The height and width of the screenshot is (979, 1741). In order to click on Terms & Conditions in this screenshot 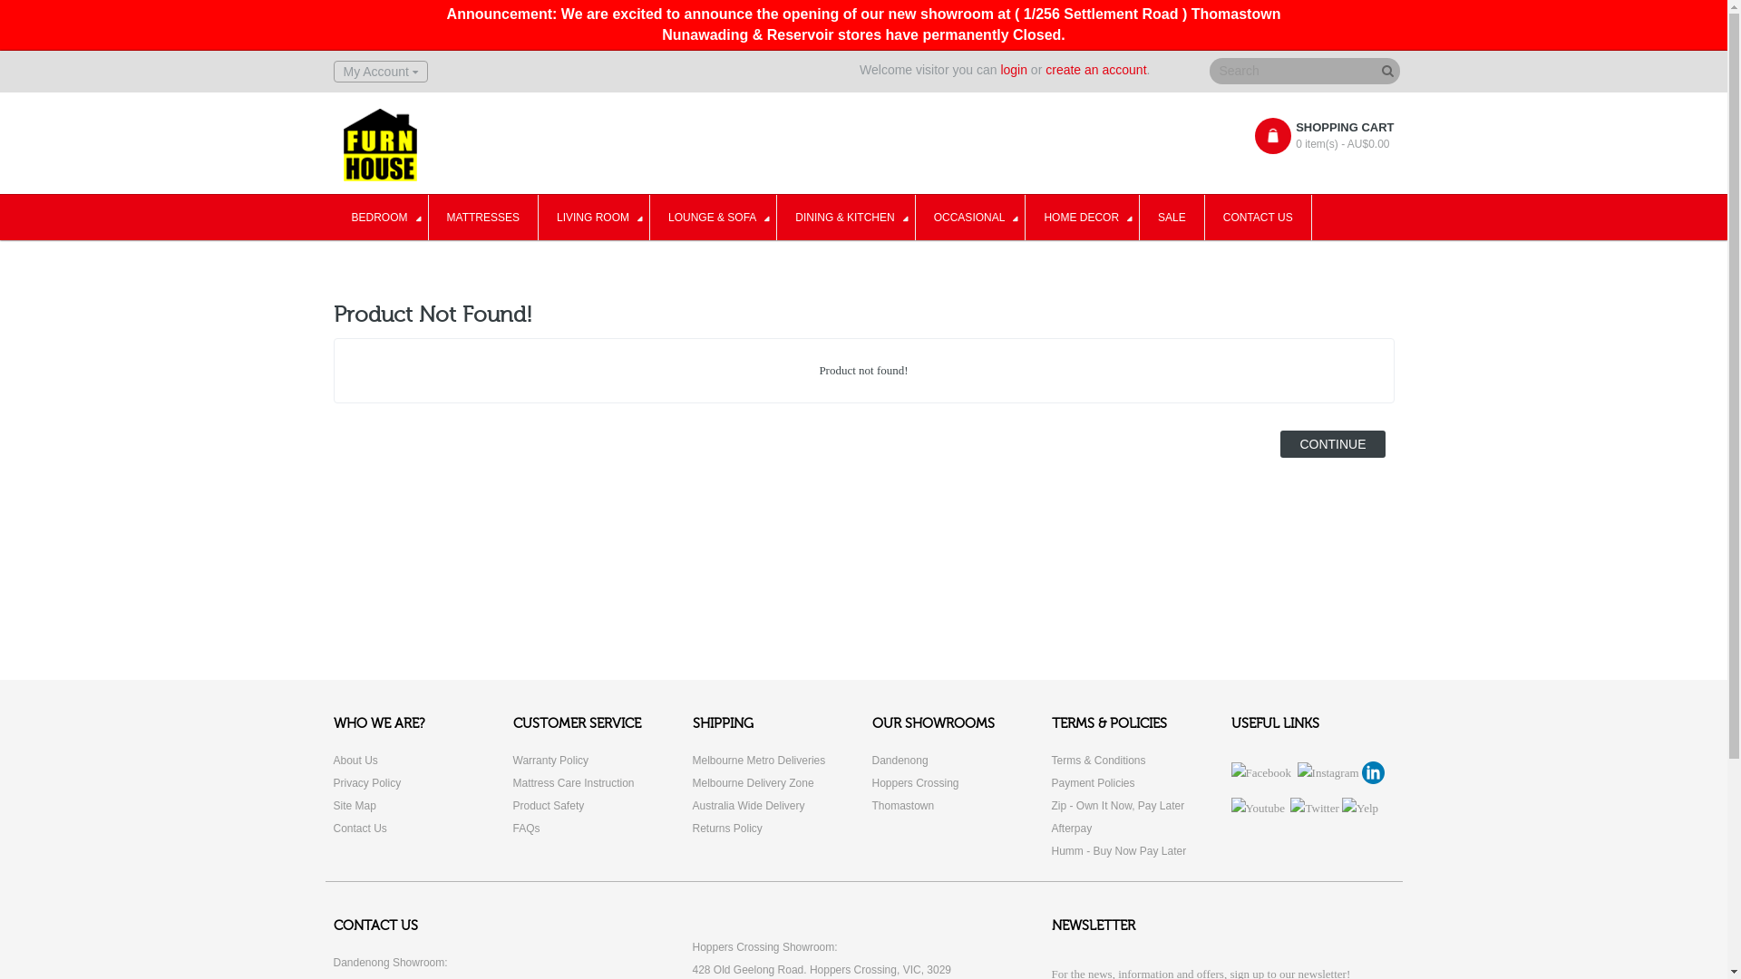, I will do `click(1099, 761)`.